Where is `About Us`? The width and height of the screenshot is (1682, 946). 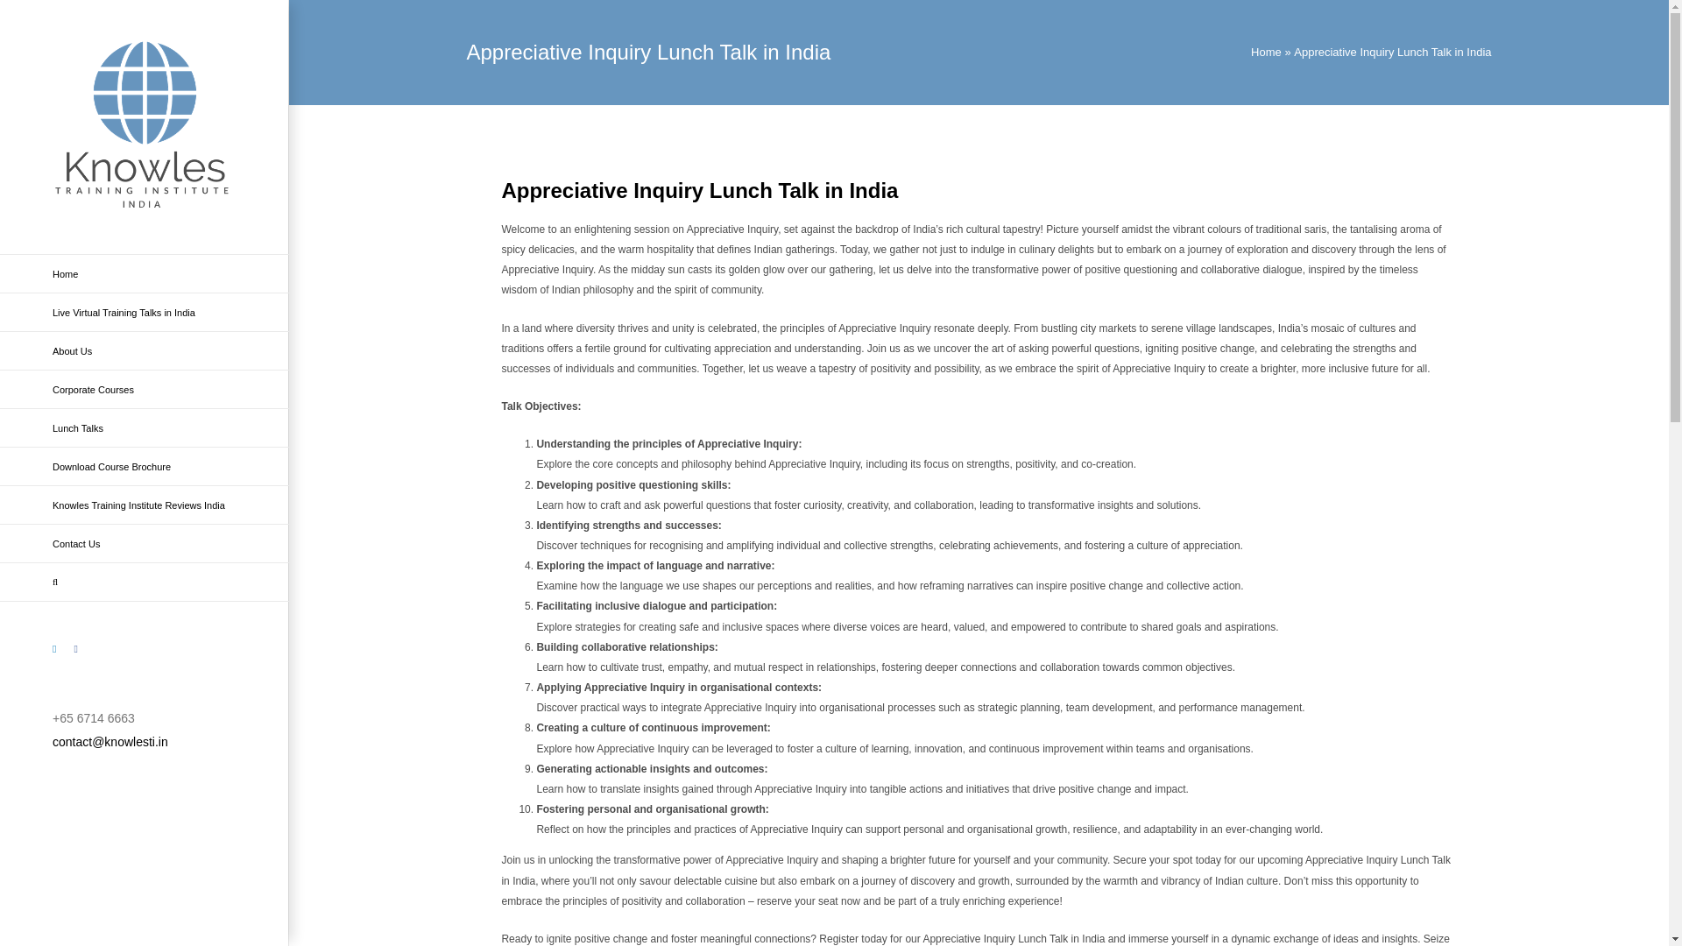
About Us is located at coordinates (145, 351).